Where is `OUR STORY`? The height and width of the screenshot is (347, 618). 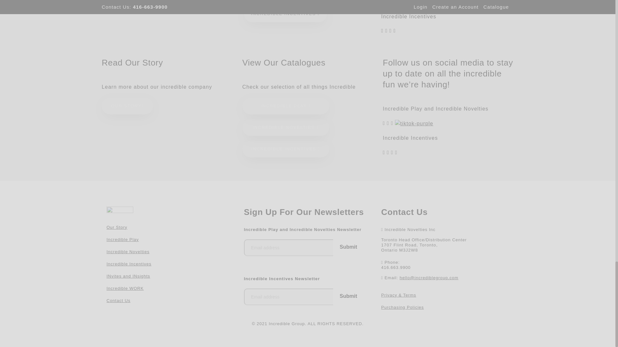 OUR STORY is located at coordinates (127, 106).